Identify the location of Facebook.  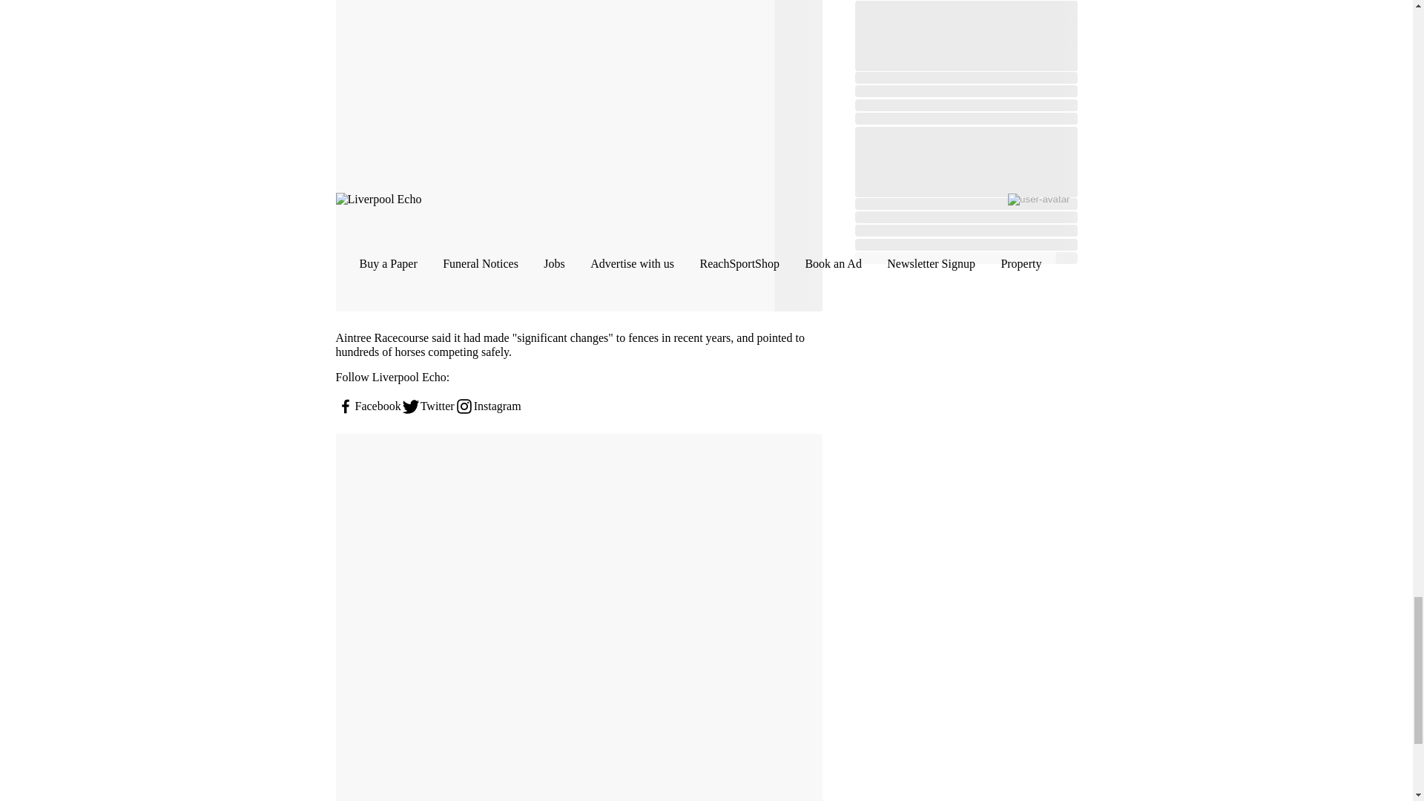
(367, 406).